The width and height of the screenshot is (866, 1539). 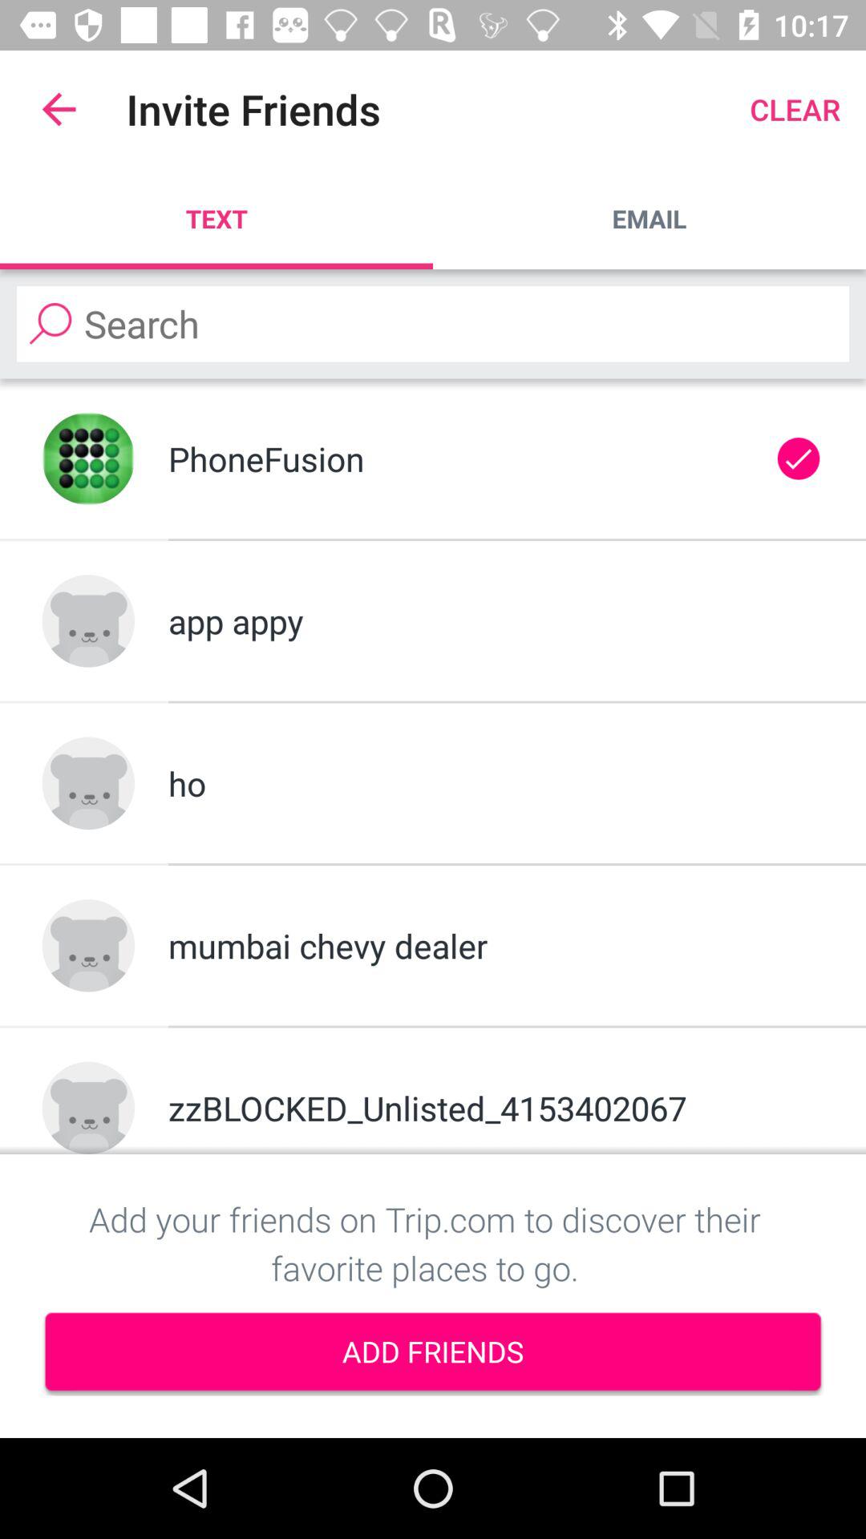 I want to click on search for friends, so click(x=433, y=324).